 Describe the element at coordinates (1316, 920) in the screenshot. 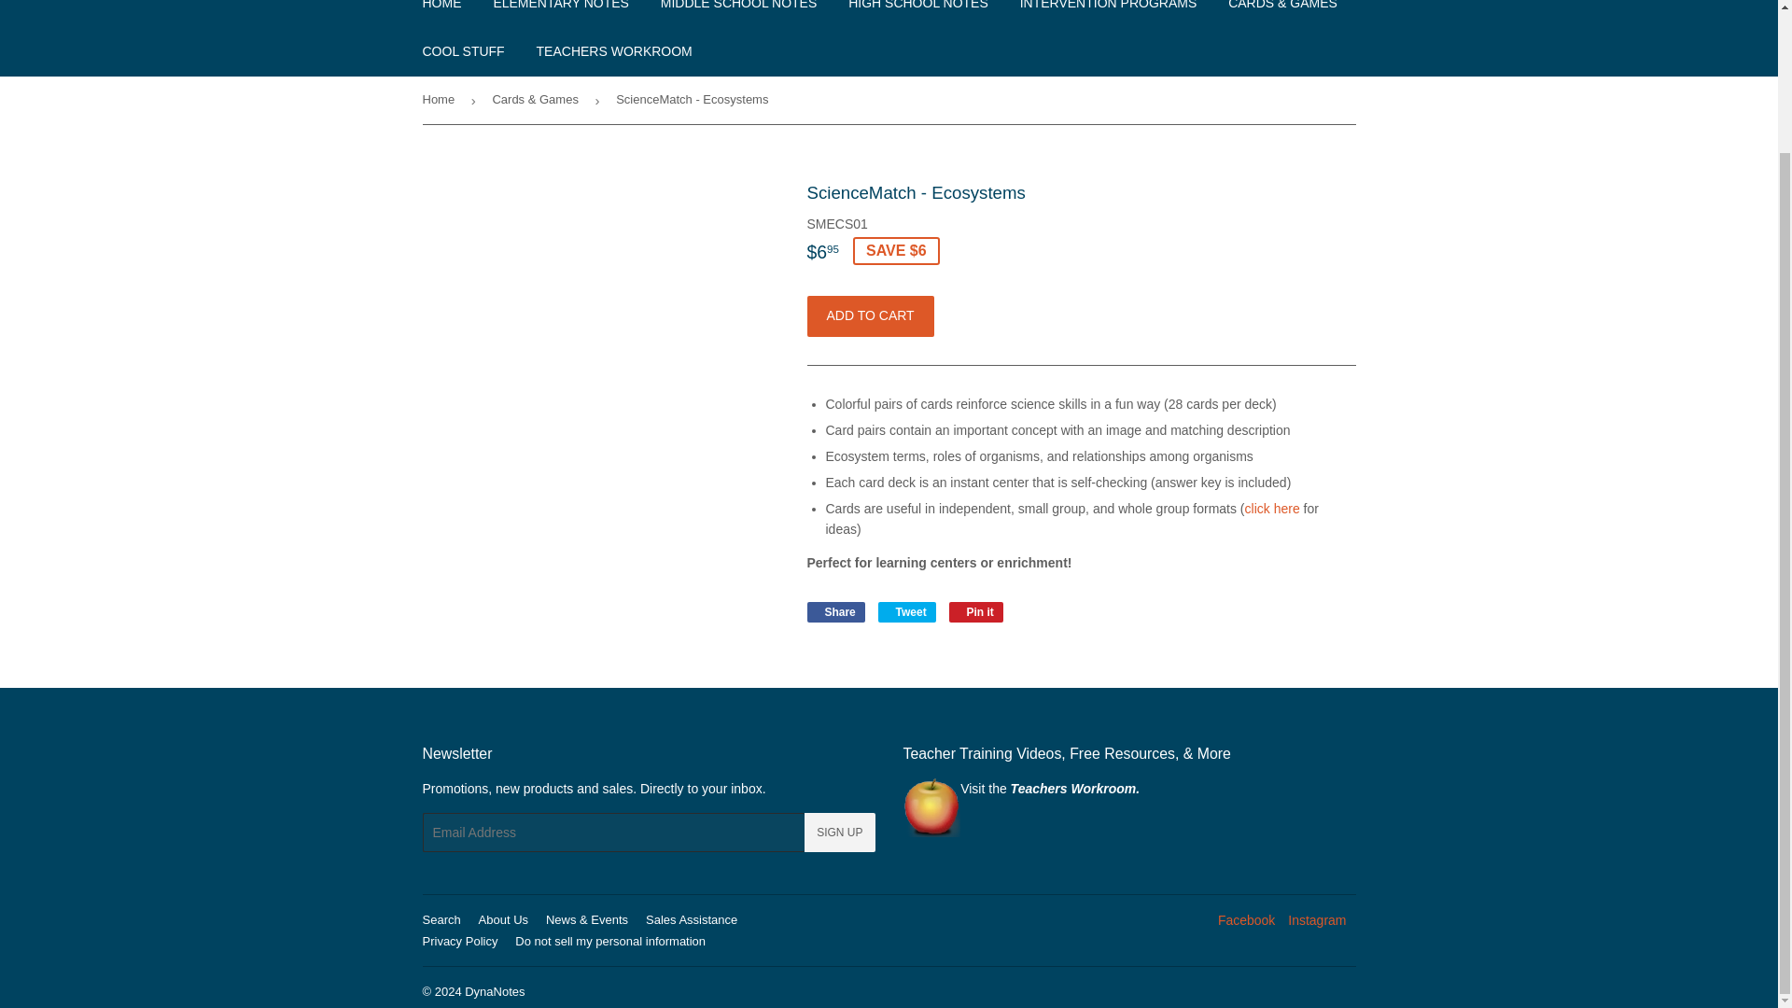

I see `DynaNotes on Instagram` at that location.